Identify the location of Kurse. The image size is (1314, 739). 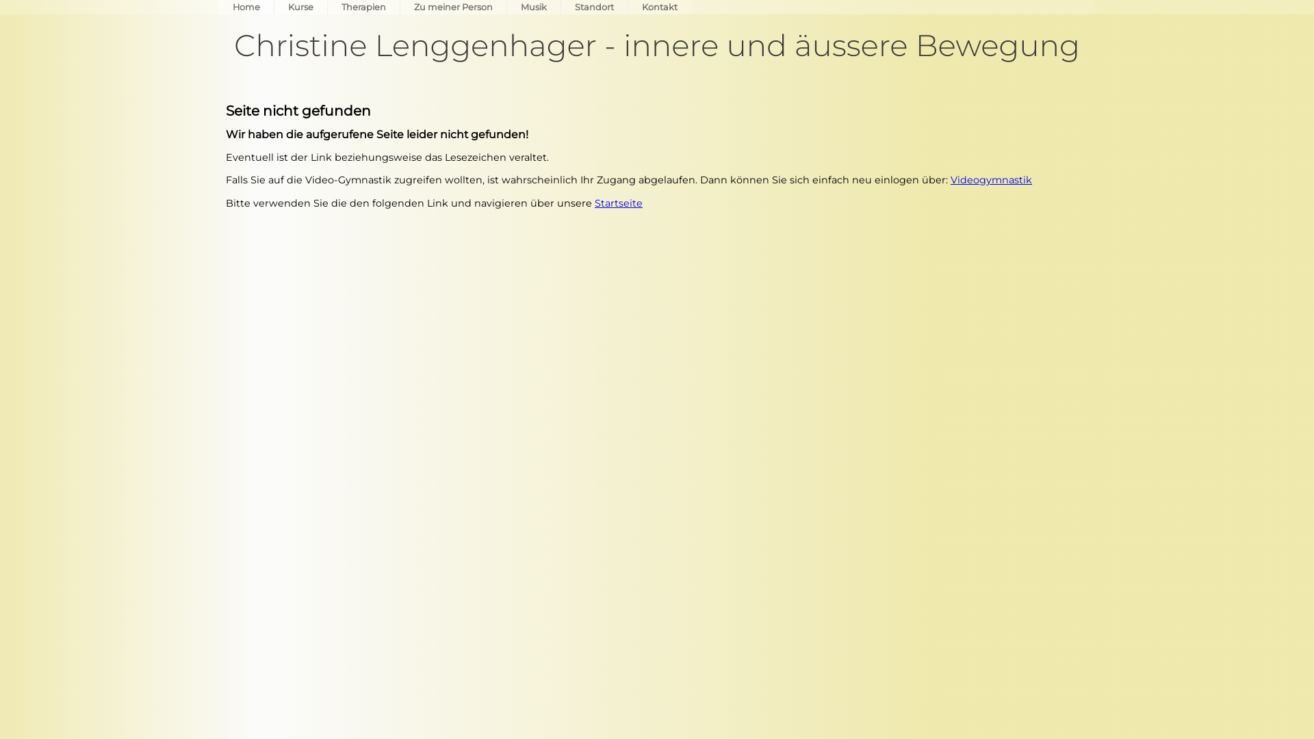
(301, 7).